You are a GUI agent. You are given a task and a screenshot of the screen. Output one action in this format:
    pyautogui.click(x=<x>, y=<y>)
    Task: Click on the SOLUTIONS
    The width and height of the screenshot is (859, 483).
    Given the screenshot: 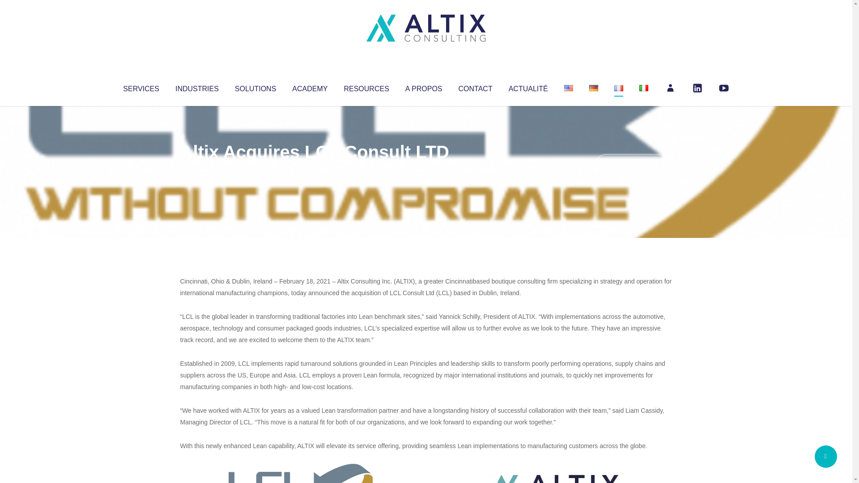 What is the action you would take?
    pyautogui.click(x=255, y=87)
    